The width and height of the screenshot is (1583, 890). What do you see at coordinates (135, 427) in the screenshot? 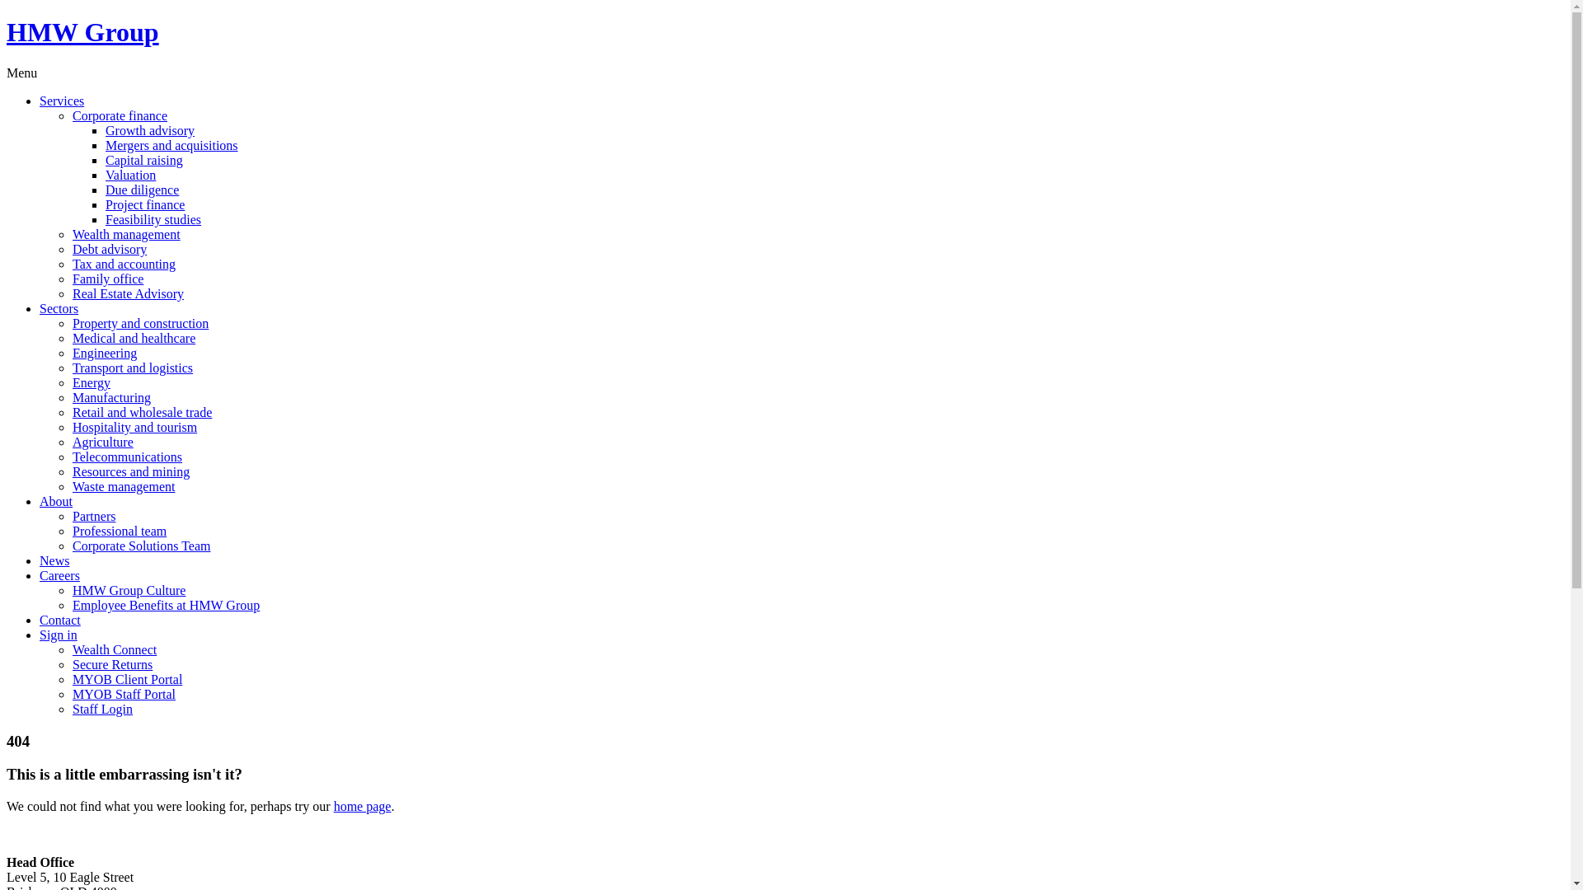
I see `Hospitality and tourism` at bounding box center [135, 427].